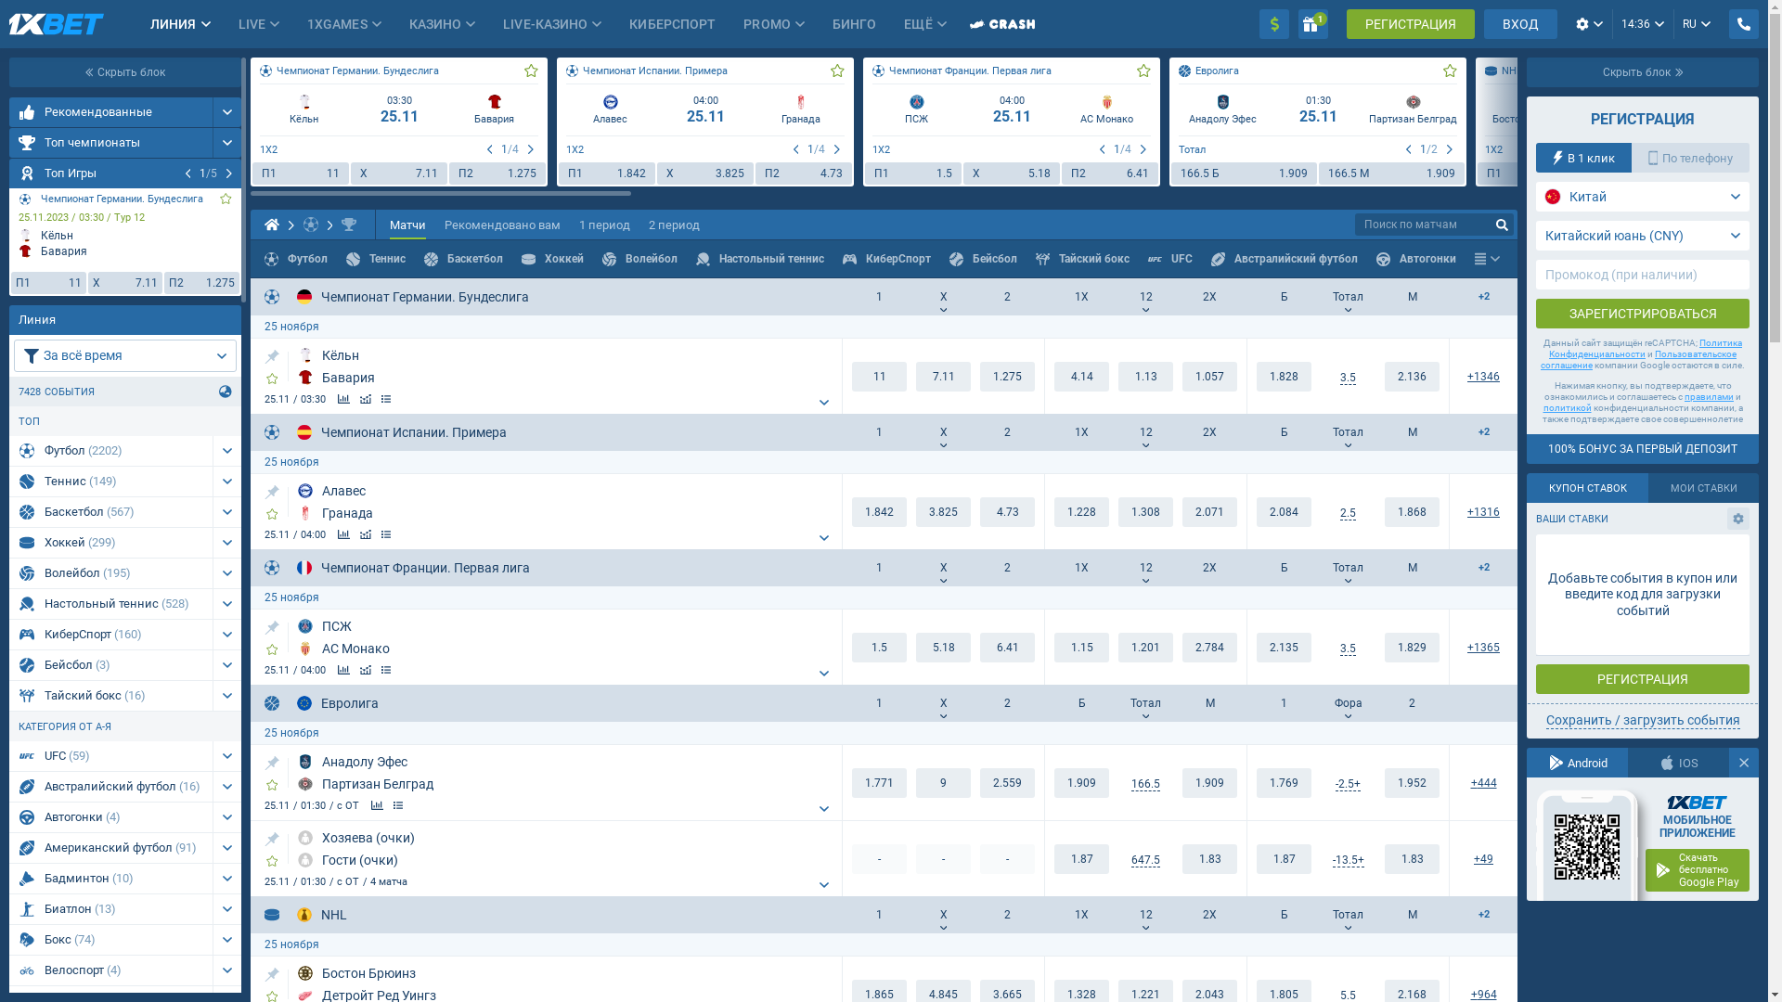 The image size is (1782, 1002). Describe the element at coordinates (1697, 24) in the screenshot. I see `RU` at that location.